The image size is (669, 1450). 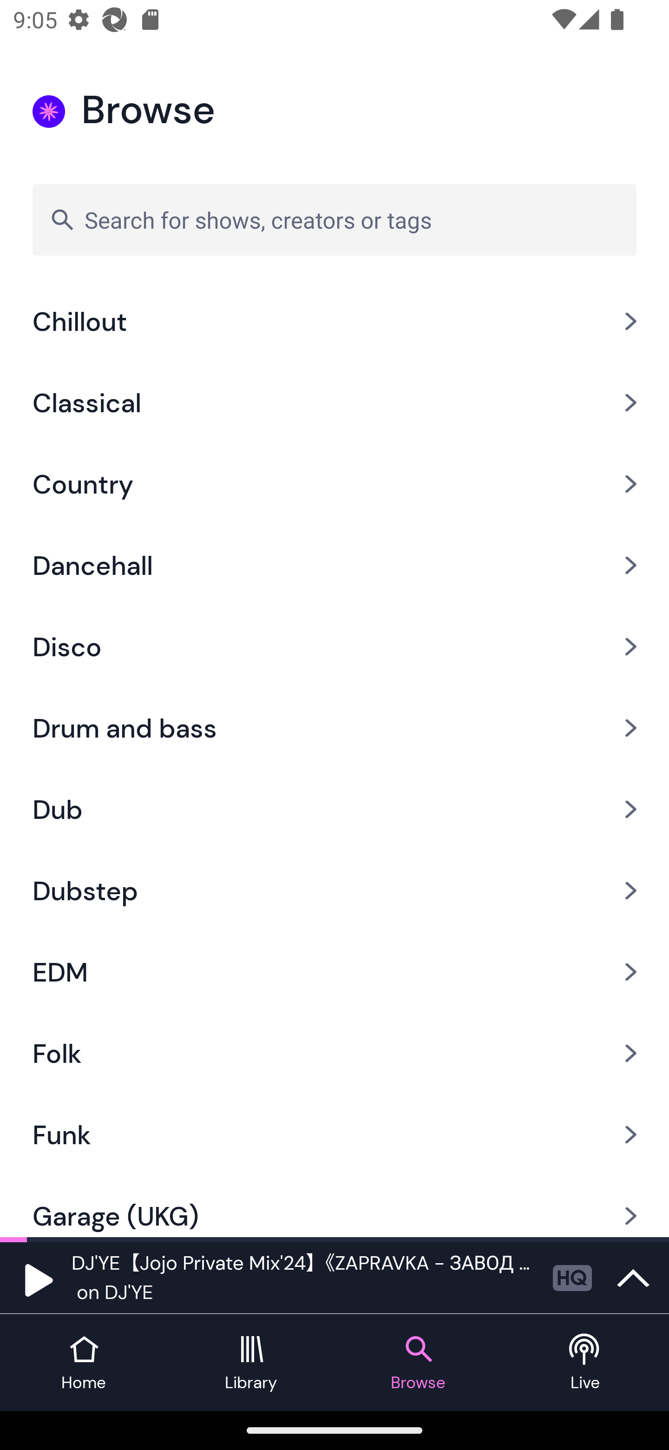 I want to click on Library tab Library, so click(x=251, y=1363).